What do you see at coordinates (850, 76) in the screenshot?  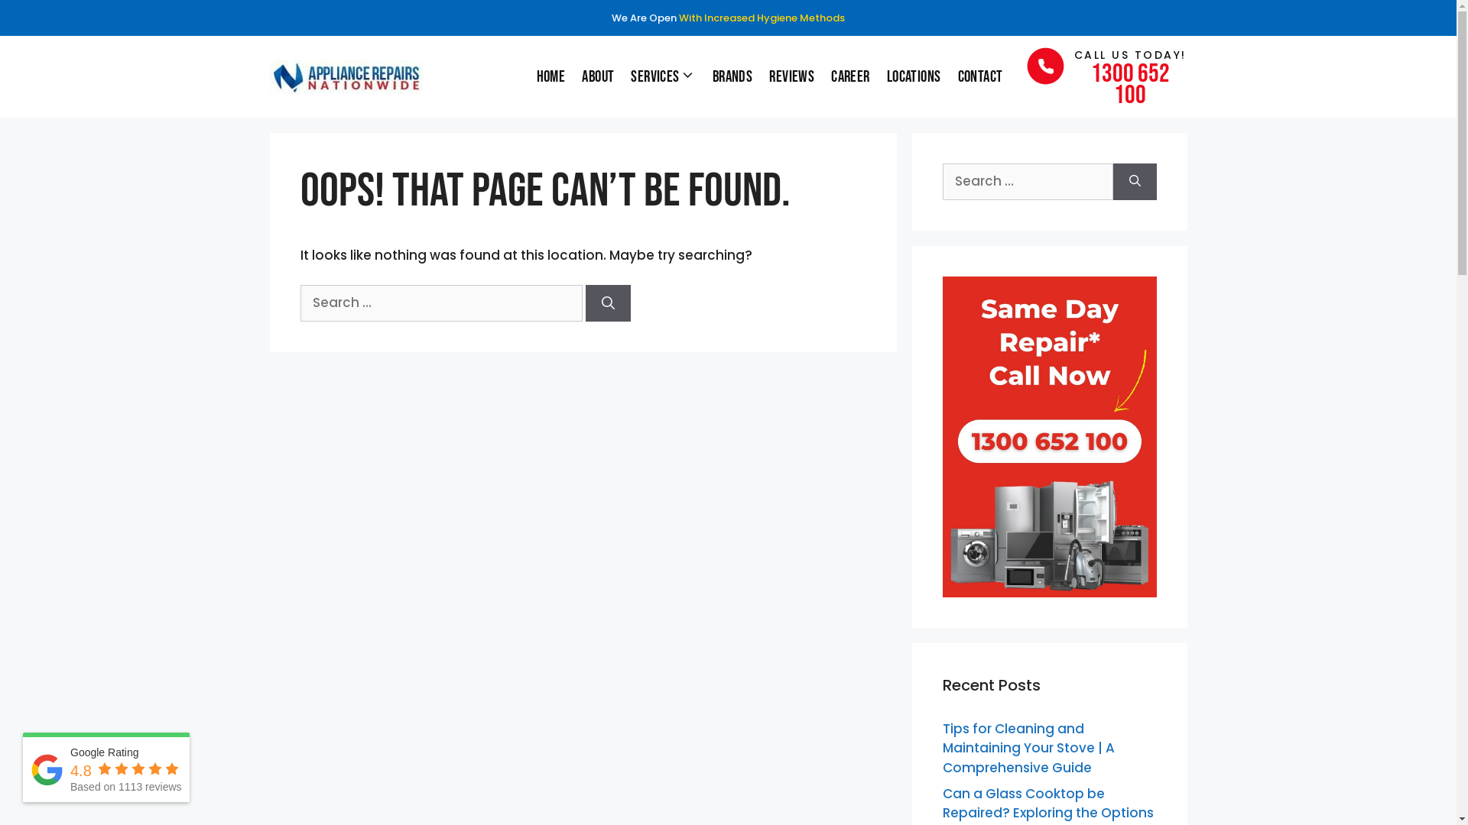 I see `Career` at bounding box center [850, 76].